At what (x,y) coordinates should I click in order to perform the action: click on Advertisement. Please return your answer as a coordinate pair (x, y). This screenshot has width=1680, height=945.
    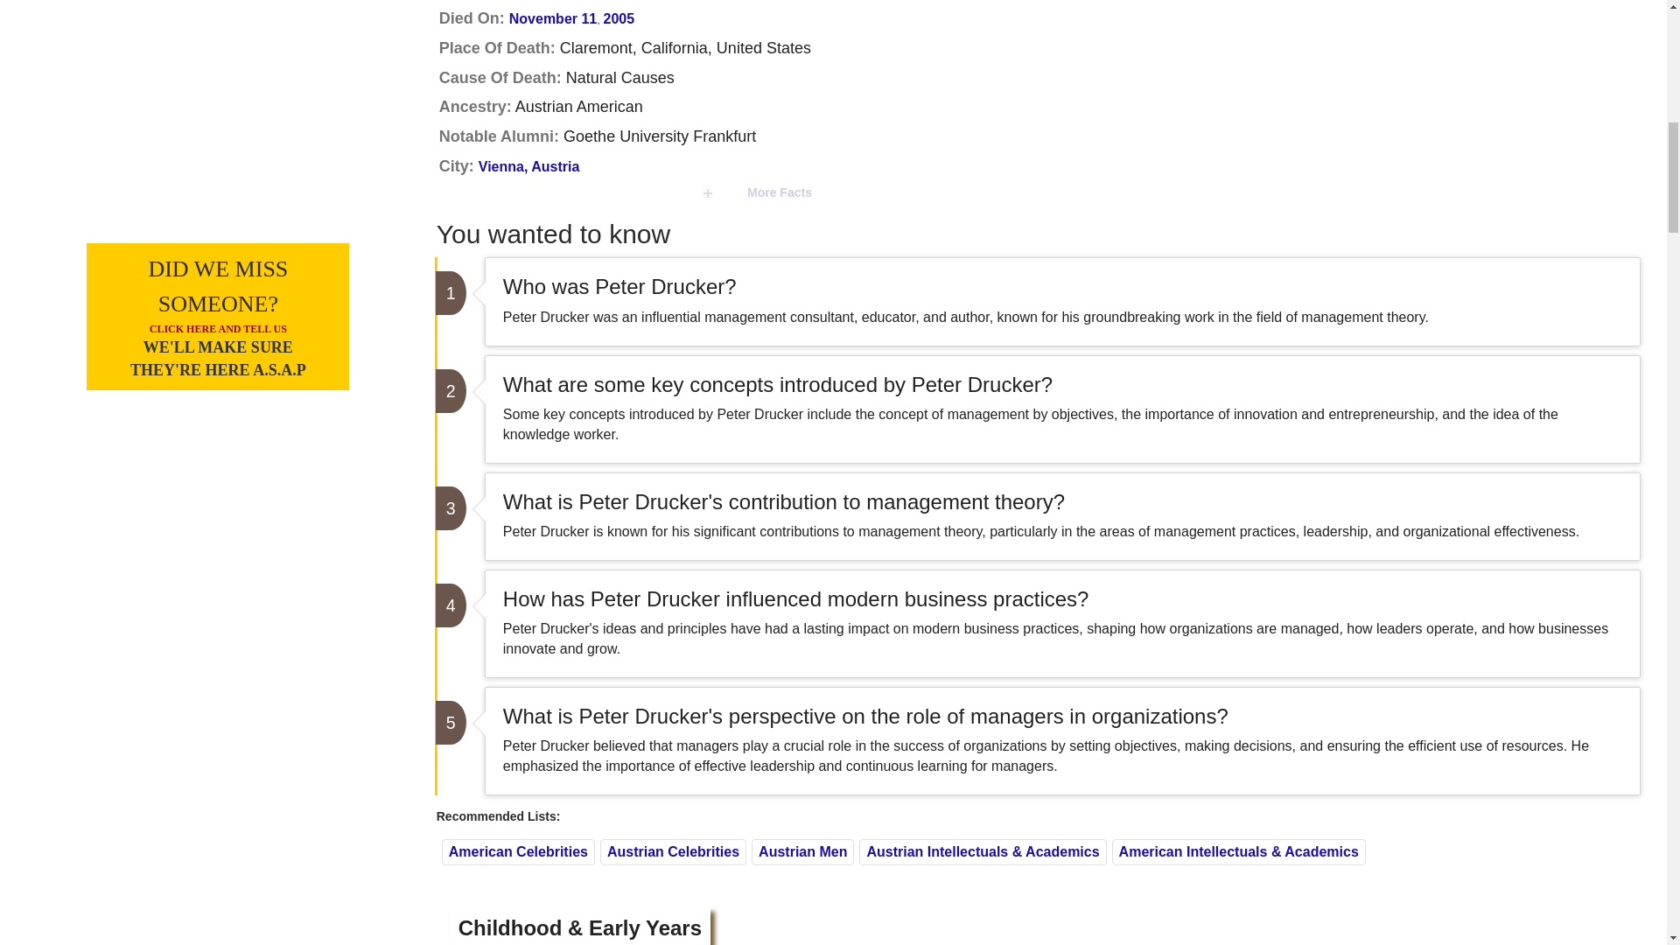
    Looking at the image, I should click on (218, 117).